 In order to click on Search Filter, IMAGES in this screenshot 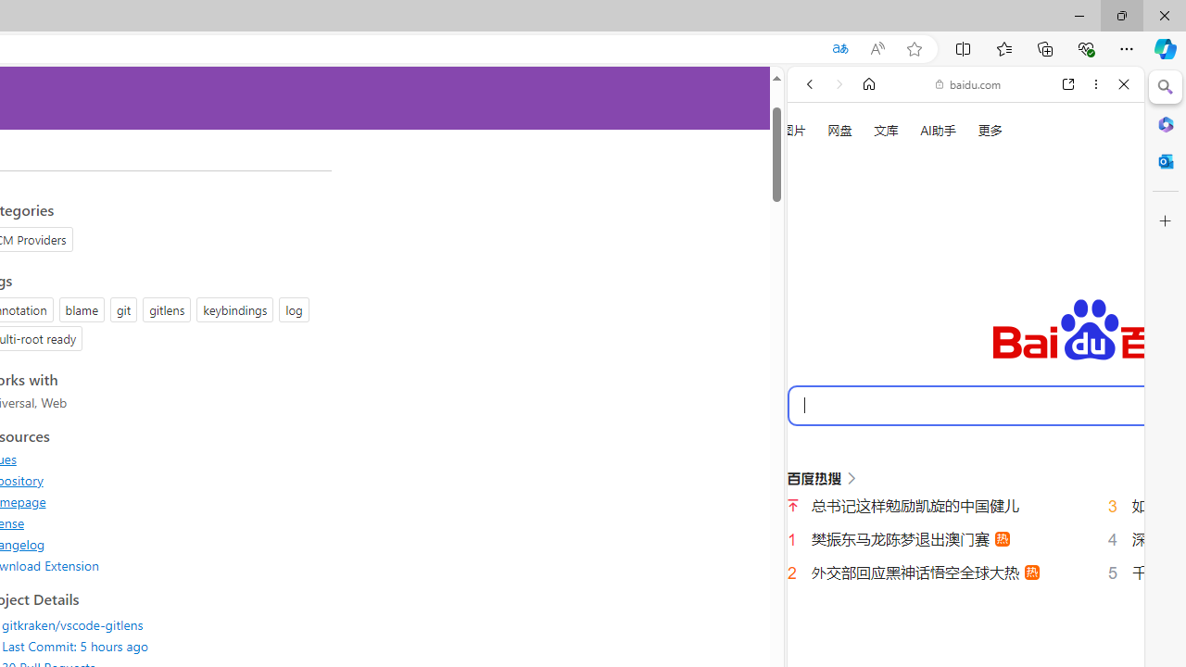, I will do `click(871, 314)`.